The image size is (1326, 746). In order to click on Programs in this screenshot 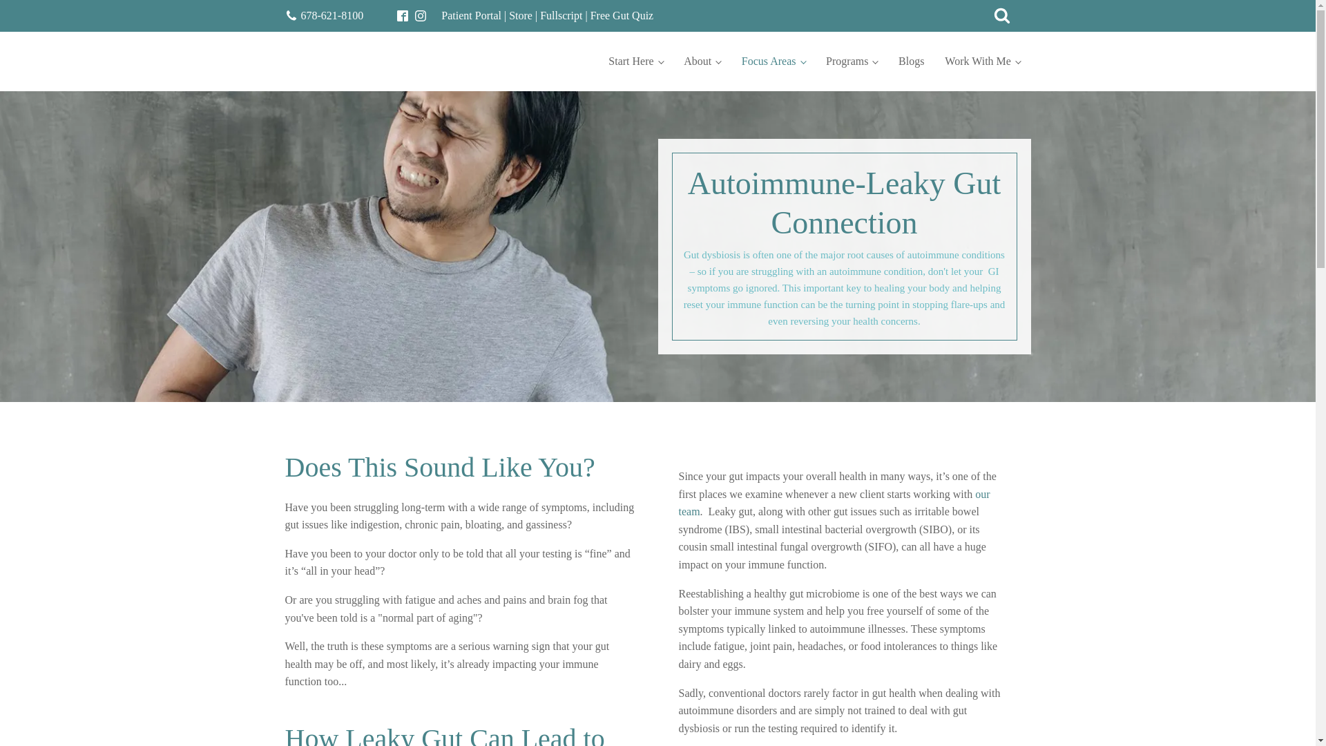, I will do `click(852, 61)`.